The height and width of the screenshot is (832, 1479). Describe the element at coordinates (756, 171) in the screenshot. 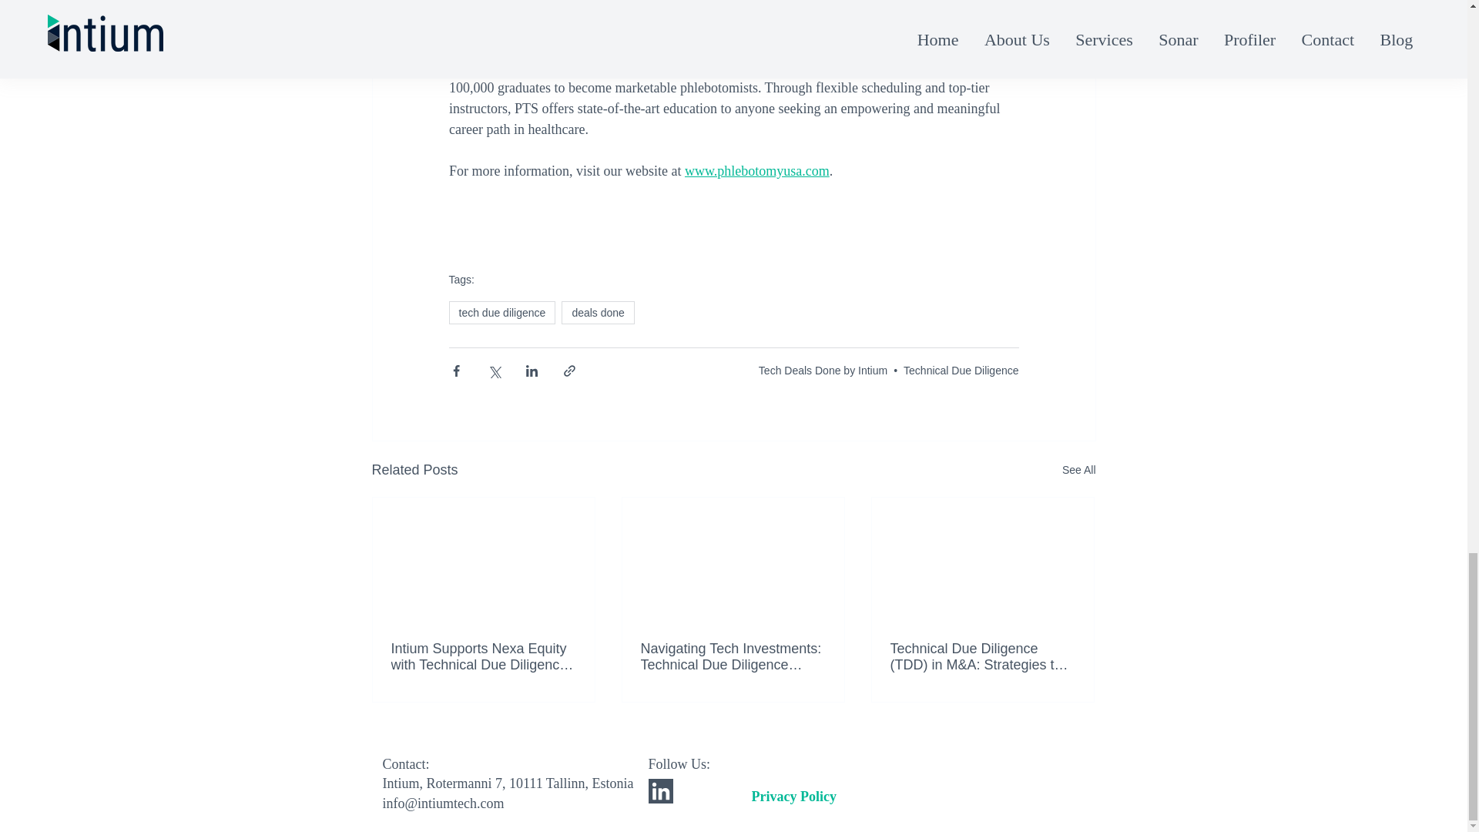

I see `www.phlebotomyusa.com` at that location.